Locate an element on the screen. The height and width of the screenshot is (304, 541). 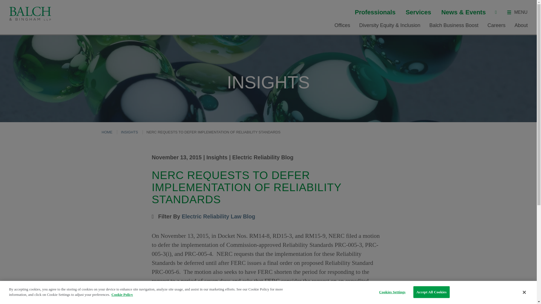
Professionals is located at coordinates (375, 12).